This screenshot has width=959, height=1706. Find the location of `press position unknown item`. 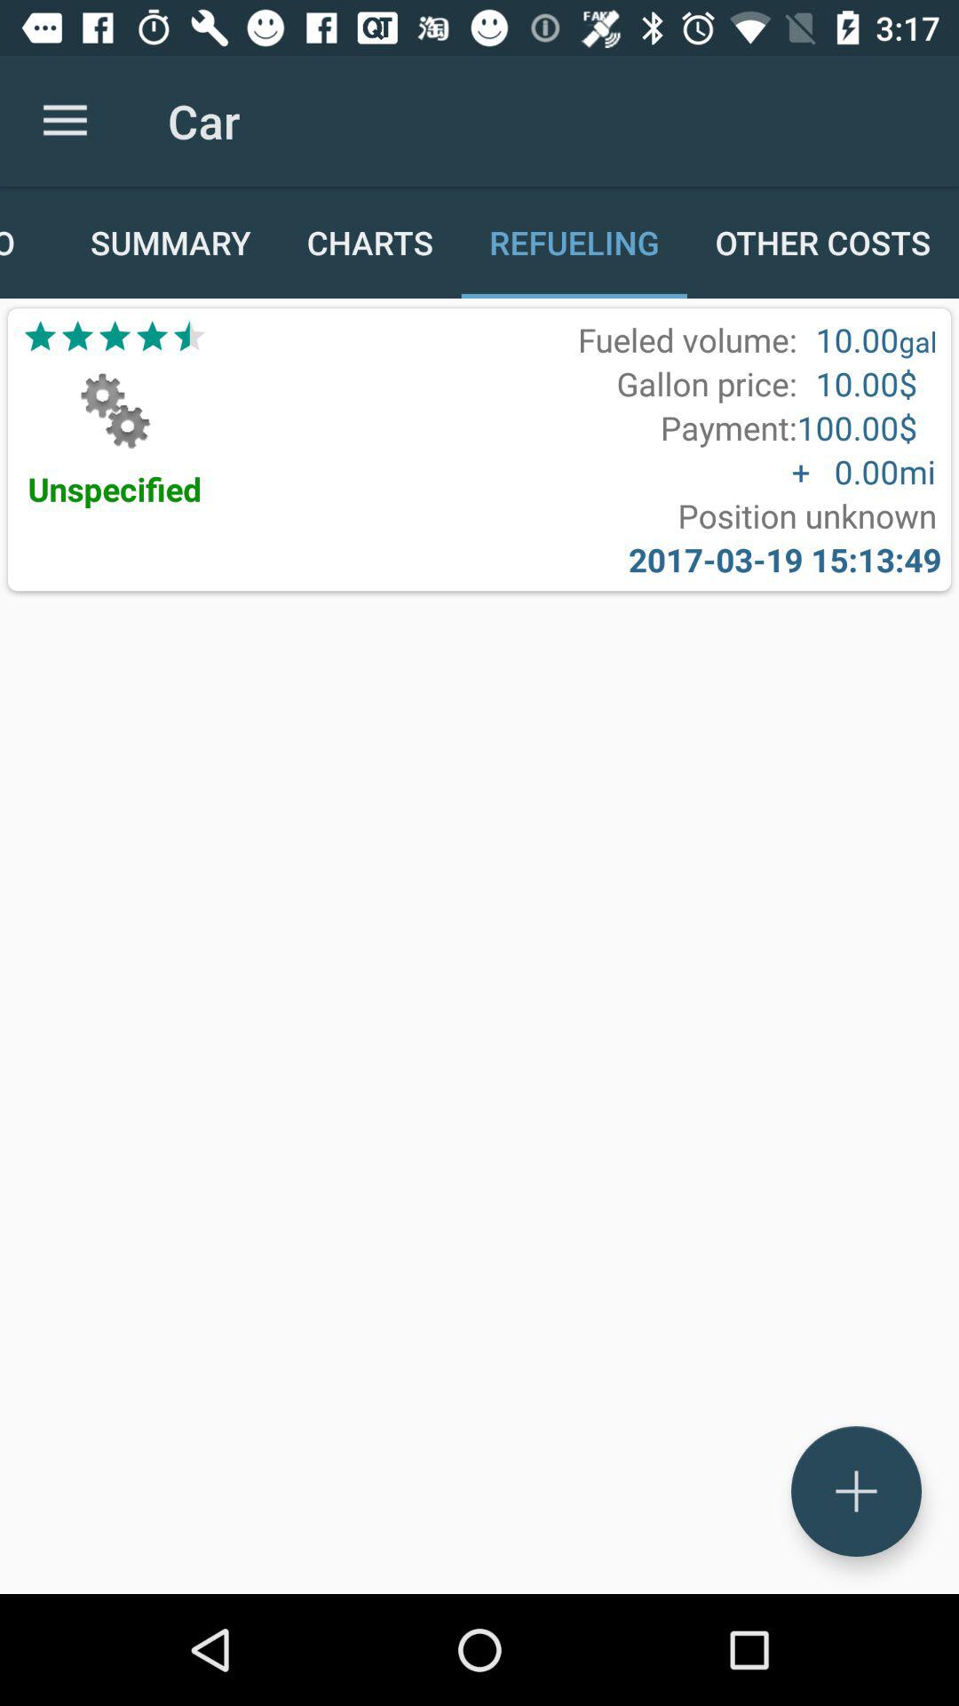

press position unknown item is located at coordinates (807, 515).